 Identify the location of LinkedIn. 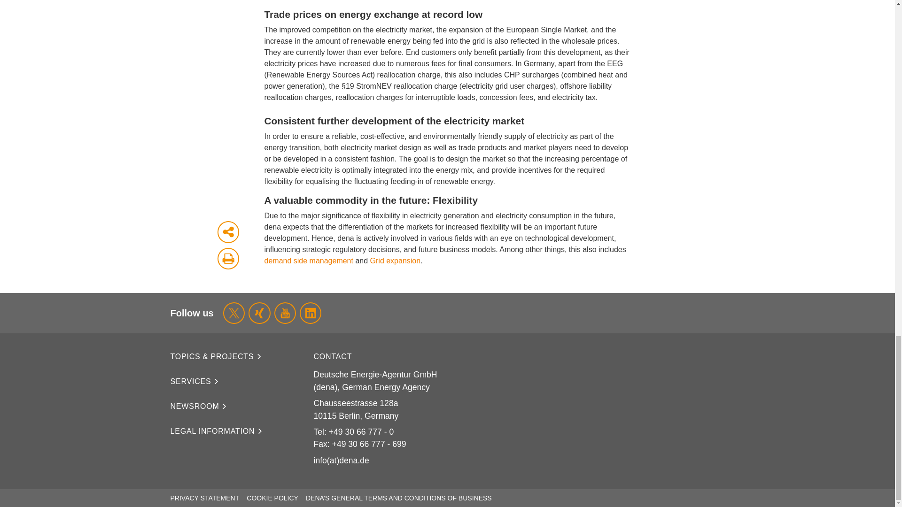
(310, 313).